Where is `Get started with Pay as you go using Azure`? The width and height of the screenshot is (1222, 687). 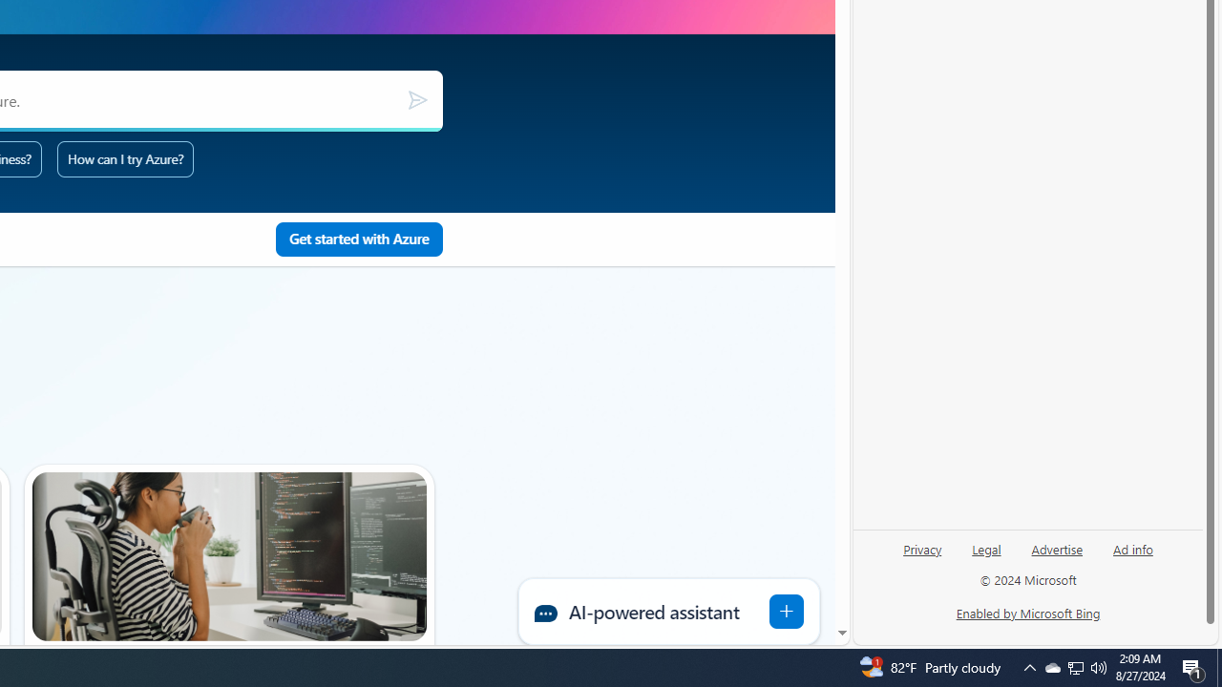
Get started with Pay as you go using Azure is located at coordinates (359, 239).